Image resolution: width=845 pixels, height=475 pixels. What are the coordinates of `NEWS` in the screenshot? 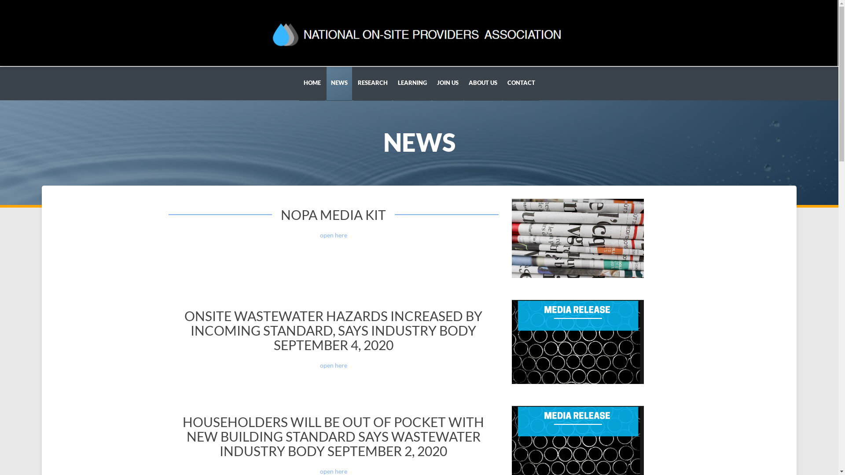 It's located at (339, 84).